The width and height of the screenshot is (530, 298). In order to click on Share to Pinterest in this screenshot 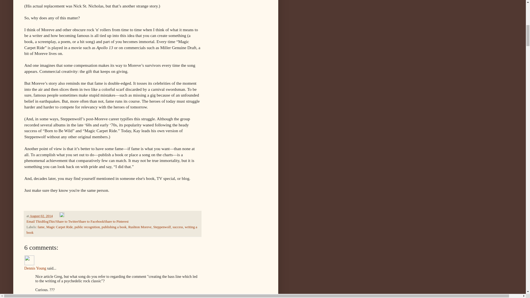, I will do `click(116, 221)`.